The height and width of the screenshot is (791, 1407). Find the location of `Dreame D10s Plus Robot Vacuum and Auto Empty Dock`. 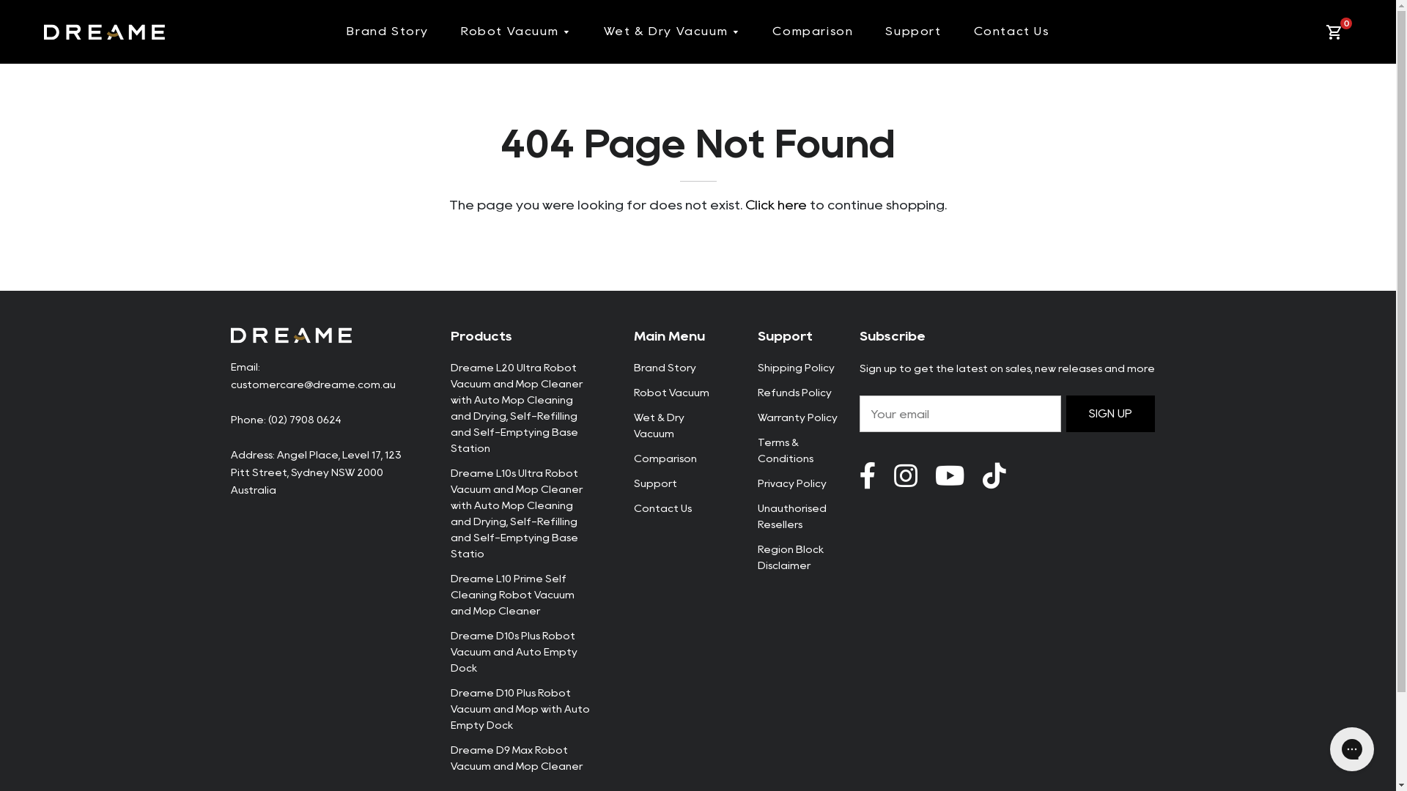

Dreame D10s Plus Robot Vacuum and Auto Empty Dock is located at coordinates (513, 652).